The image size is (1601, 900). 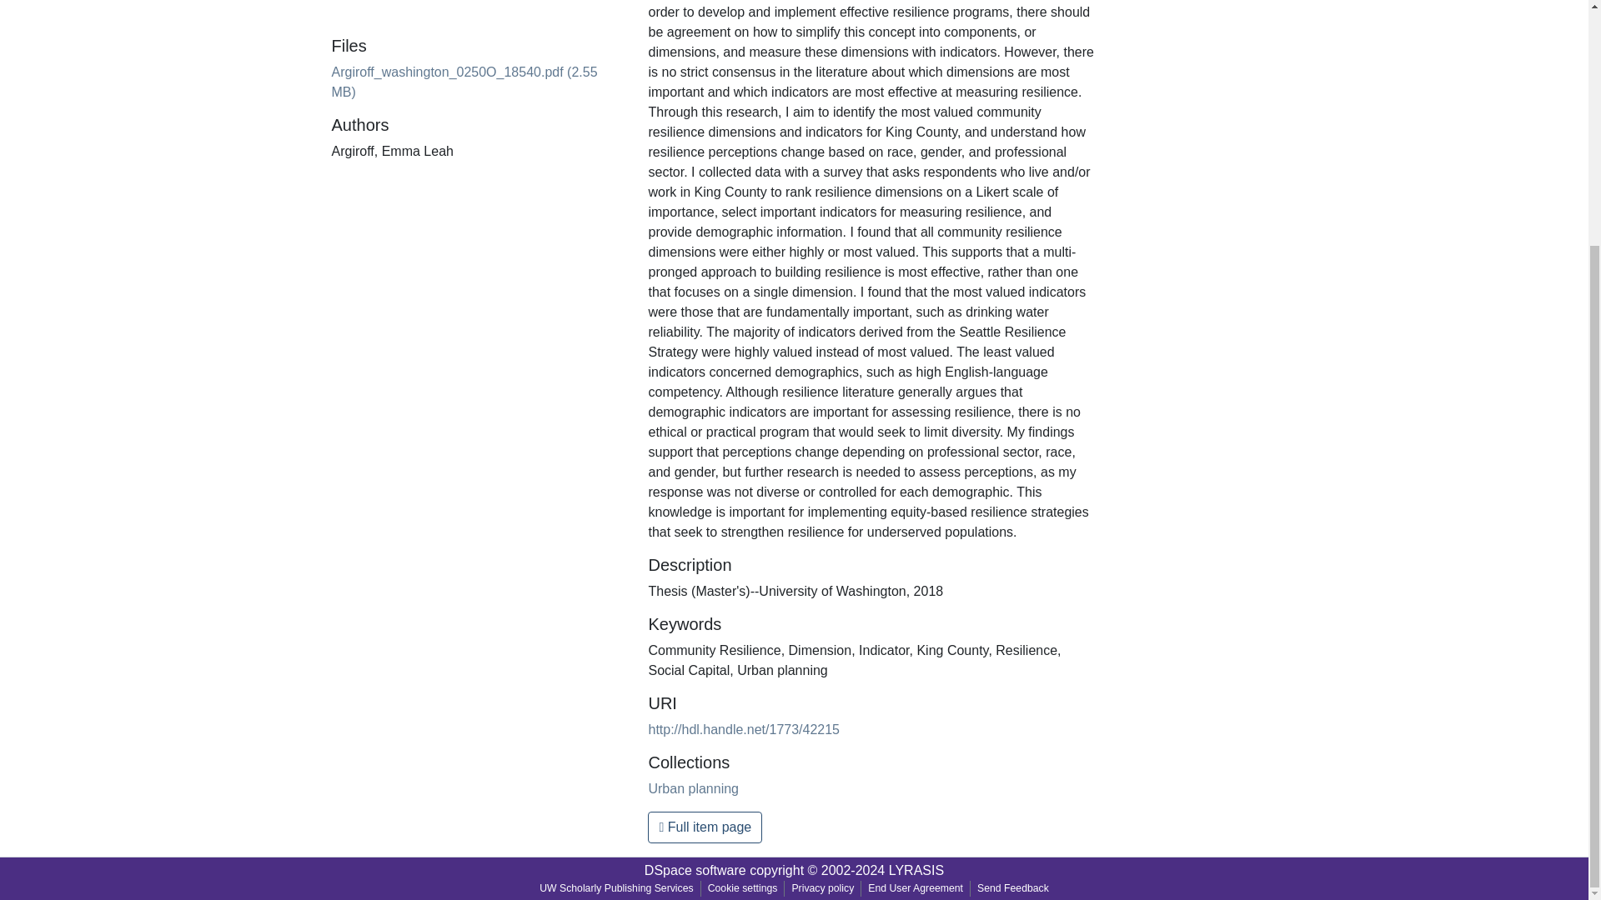 I want to click on UW Scholarly Publishing Services, so click(x=617, y=888).